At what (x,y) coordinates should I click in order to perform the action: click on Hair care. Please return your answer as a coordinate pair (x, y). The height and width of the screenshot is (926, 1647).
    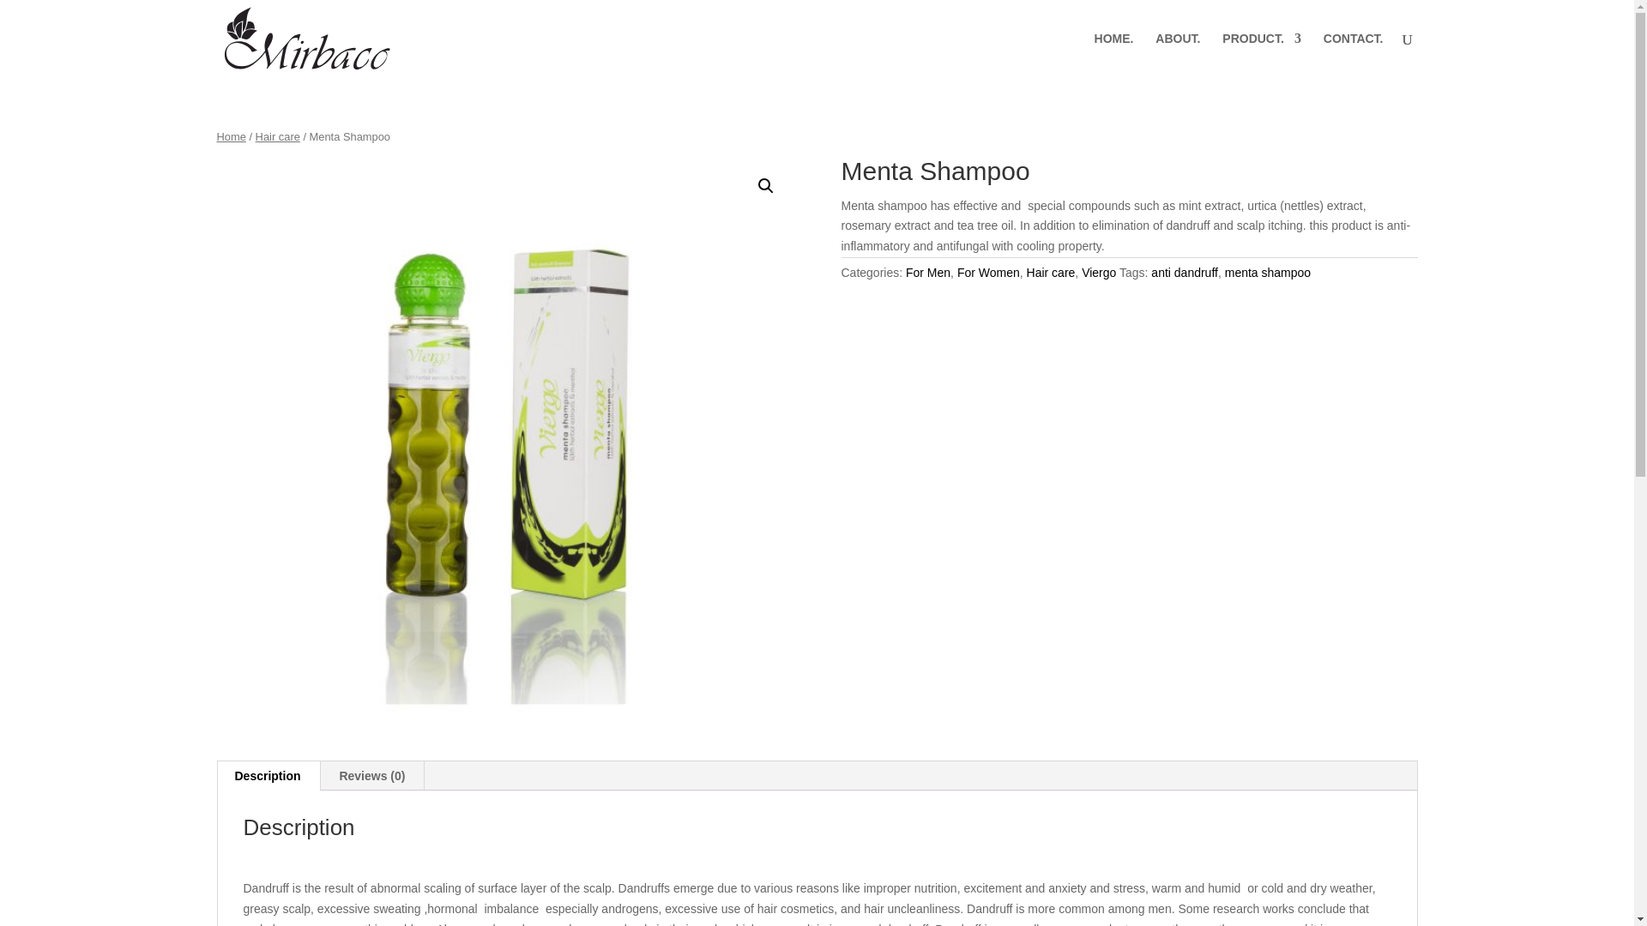
    Looking at the image, I should click on (1050, 273).